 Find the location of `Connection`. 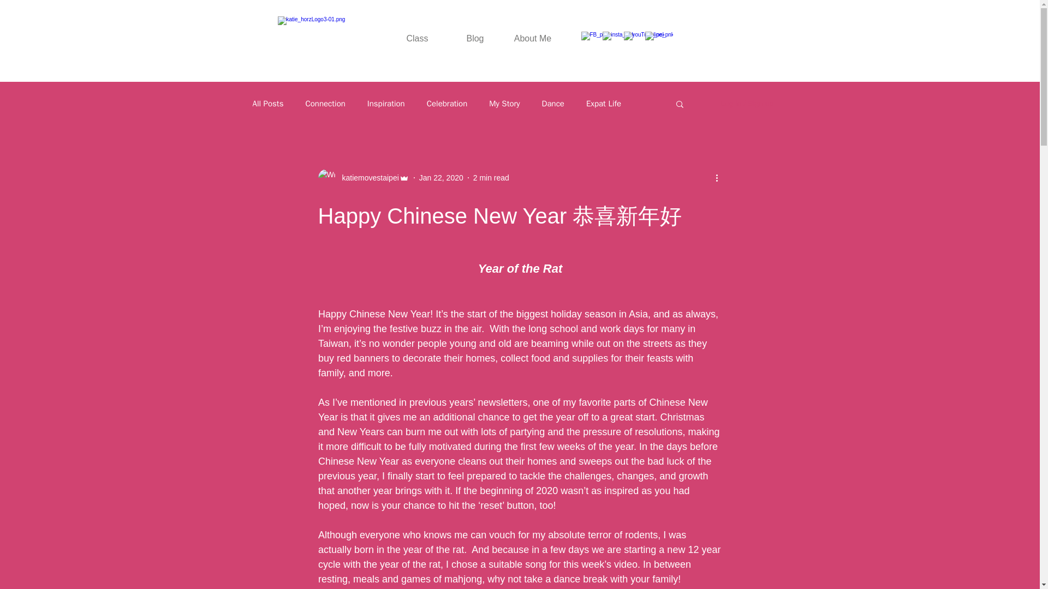

Connection is located at coordinates (324, 103).